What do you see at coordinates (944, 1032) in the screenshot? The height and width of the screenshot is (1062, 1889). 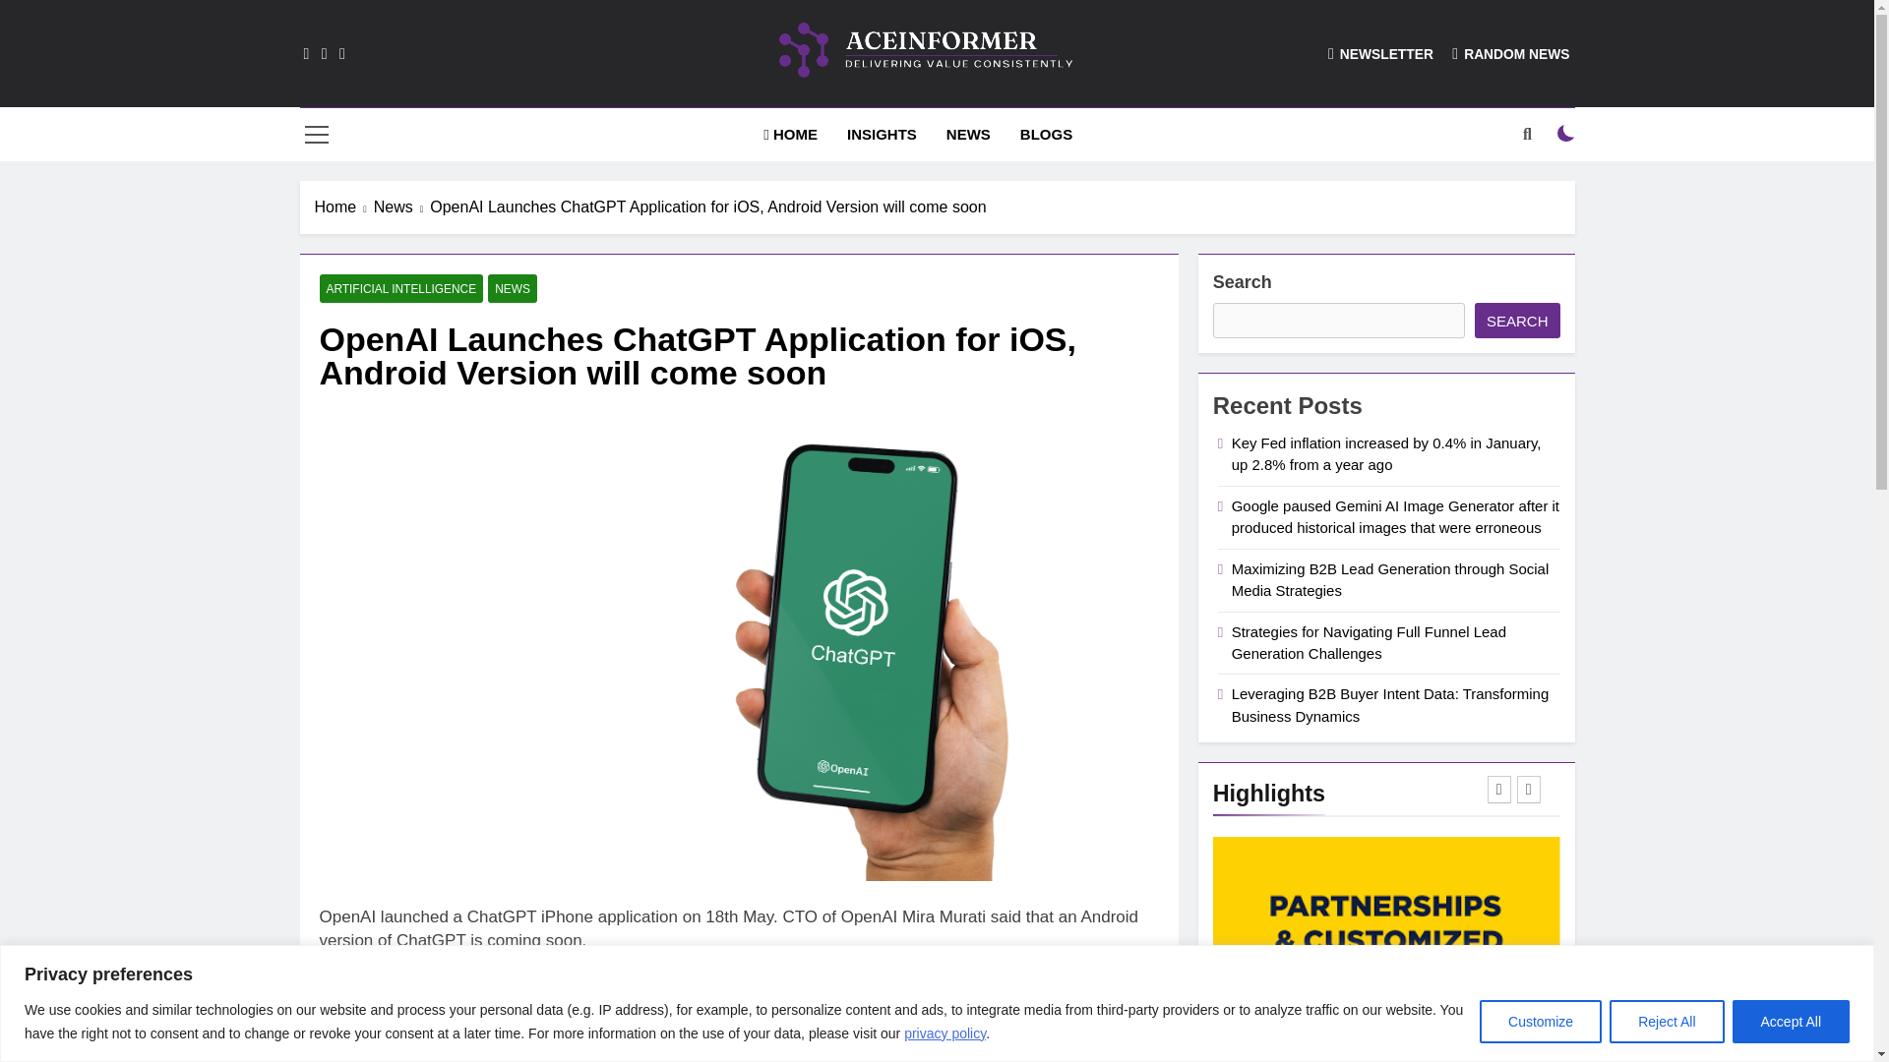 I see `privacy policy` at bounding box center [944, 1032].